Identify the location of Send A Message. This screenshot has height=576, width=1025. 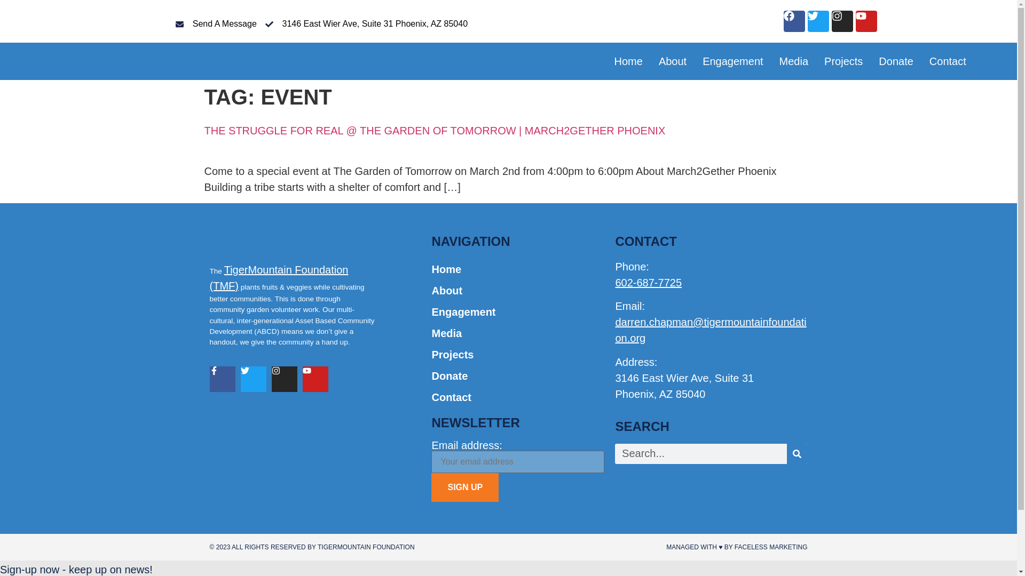
(216, 24).